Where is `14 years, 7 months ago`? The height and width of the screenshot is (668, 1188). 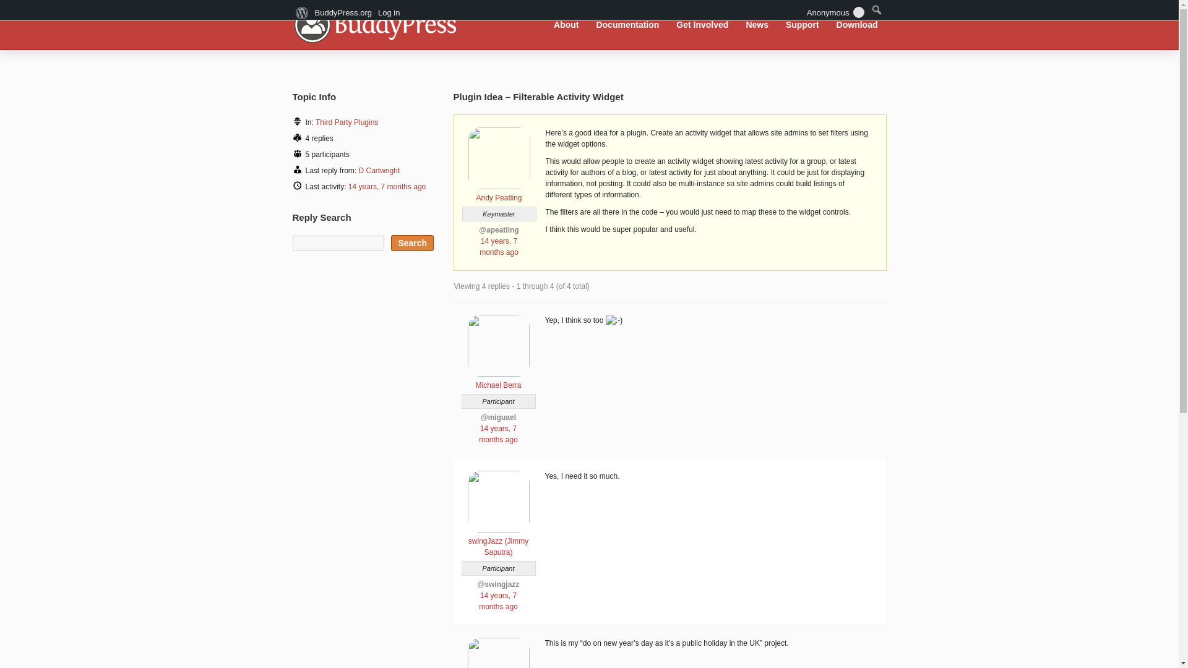 14 years, 7 months ago is located at coordinates (498, 434).